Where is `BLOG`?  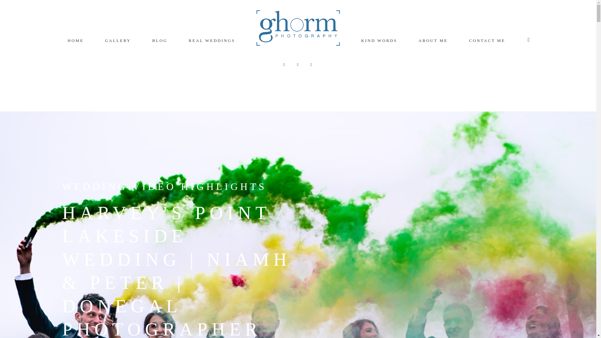 BLOG is located at coordinates (160, 41).